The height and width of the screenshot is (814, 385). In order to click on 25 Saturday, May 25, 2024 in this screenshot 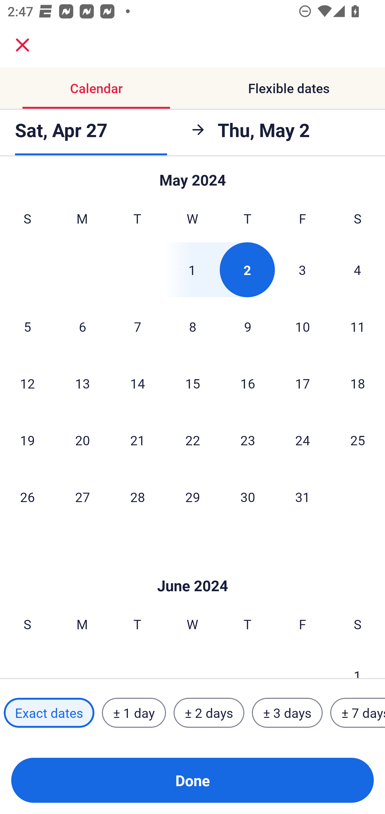, I will do `click(358, 440)`.